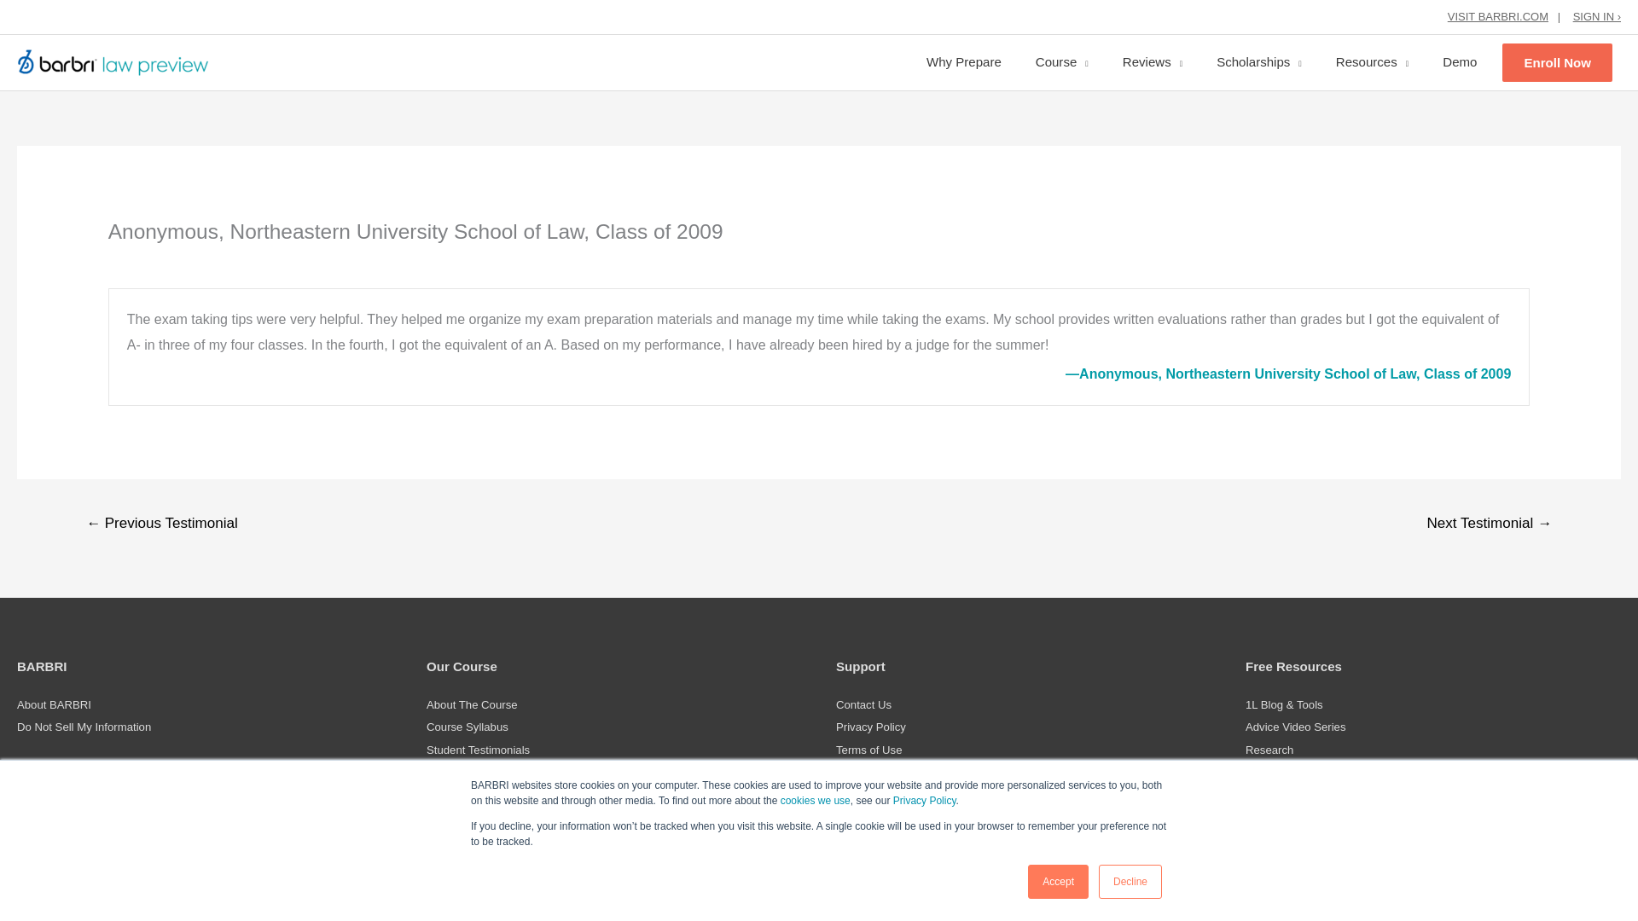 The height and width of the screenshot is (921, 1638). Describe the element at coordinates (1130, 882) in the screenshot. I see `Decline` at that location.